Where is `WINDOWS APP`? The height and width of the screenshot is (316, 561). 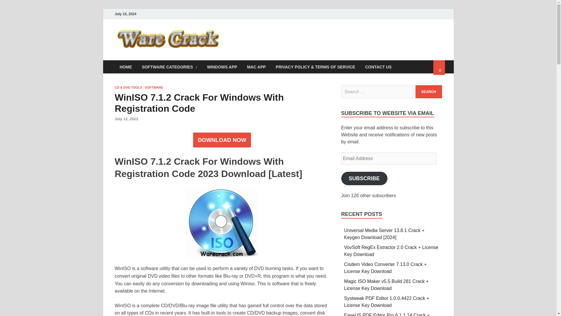
WINDOWS APP is located at coordinates (222, 67).